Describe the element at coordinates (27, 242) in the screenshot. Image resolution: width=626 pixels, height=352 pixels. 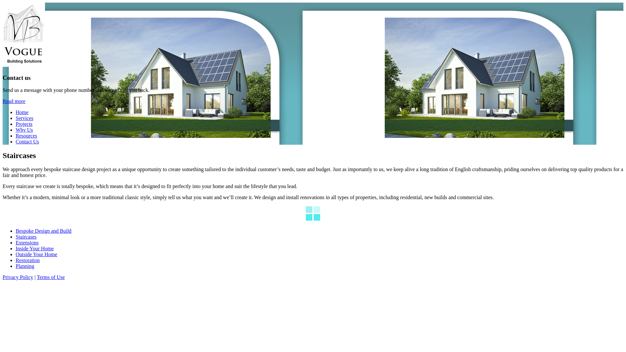
I see `Extensions` at that location.